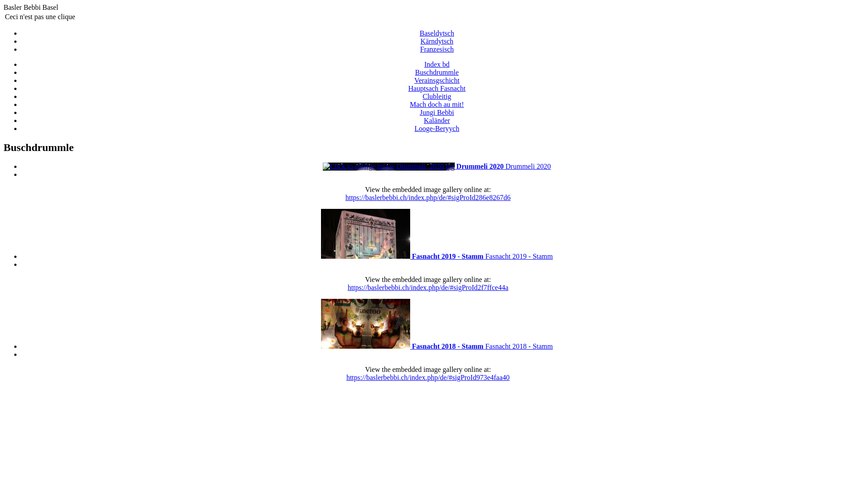 The image size is (856, 481). I want to click on Verainsgschicht, so click(437, 80).